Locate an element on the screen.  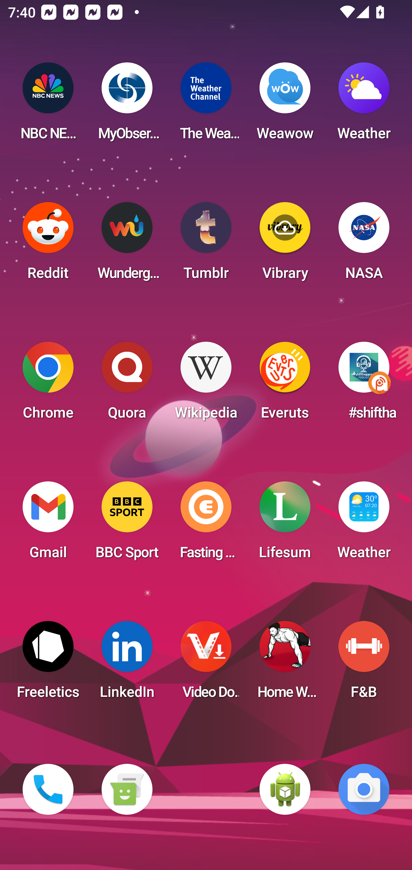
NBC NEWS is located at coordinates (48, 105).